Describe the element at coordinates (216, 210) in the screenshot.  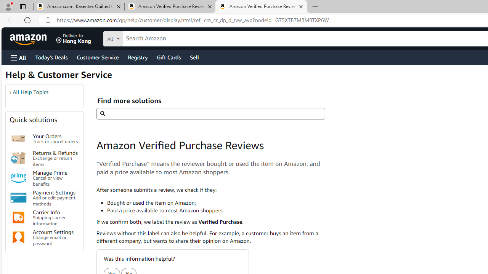
I see `Paid a price available to most Amazon shoppers.` at that location.